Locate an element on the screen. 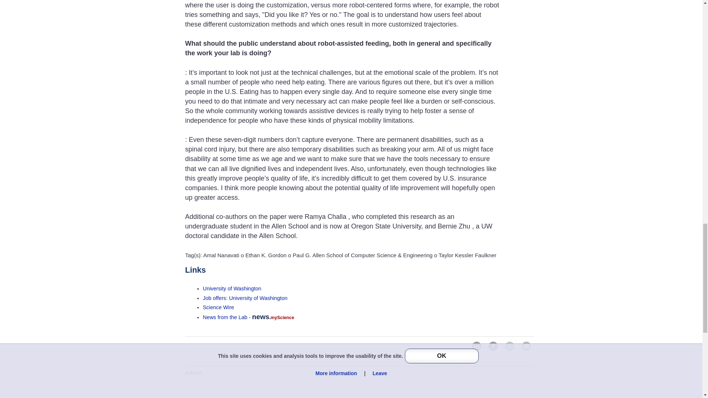 This screenshot has height=398, width=708. Share on WhatsApp Web is located at coordinates (510, 346).